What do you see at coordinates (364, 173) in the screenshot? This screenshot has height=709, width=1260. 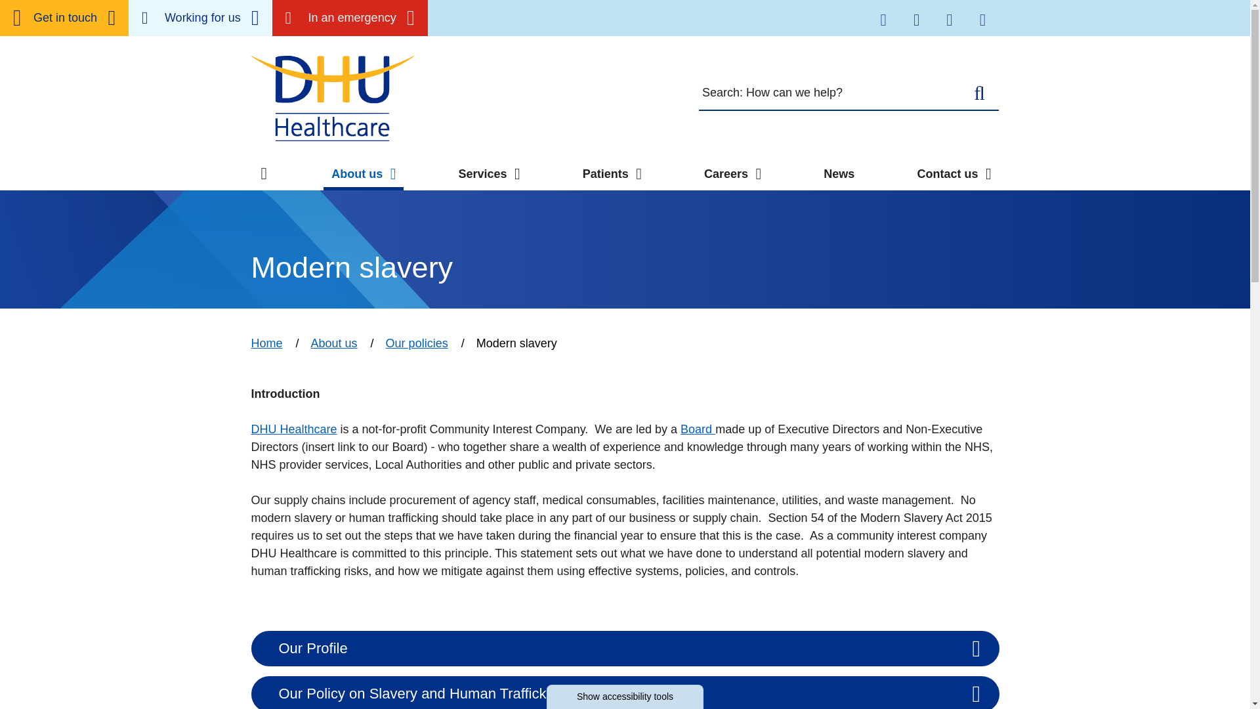 I see `About us` at bounding box center [364, 173].